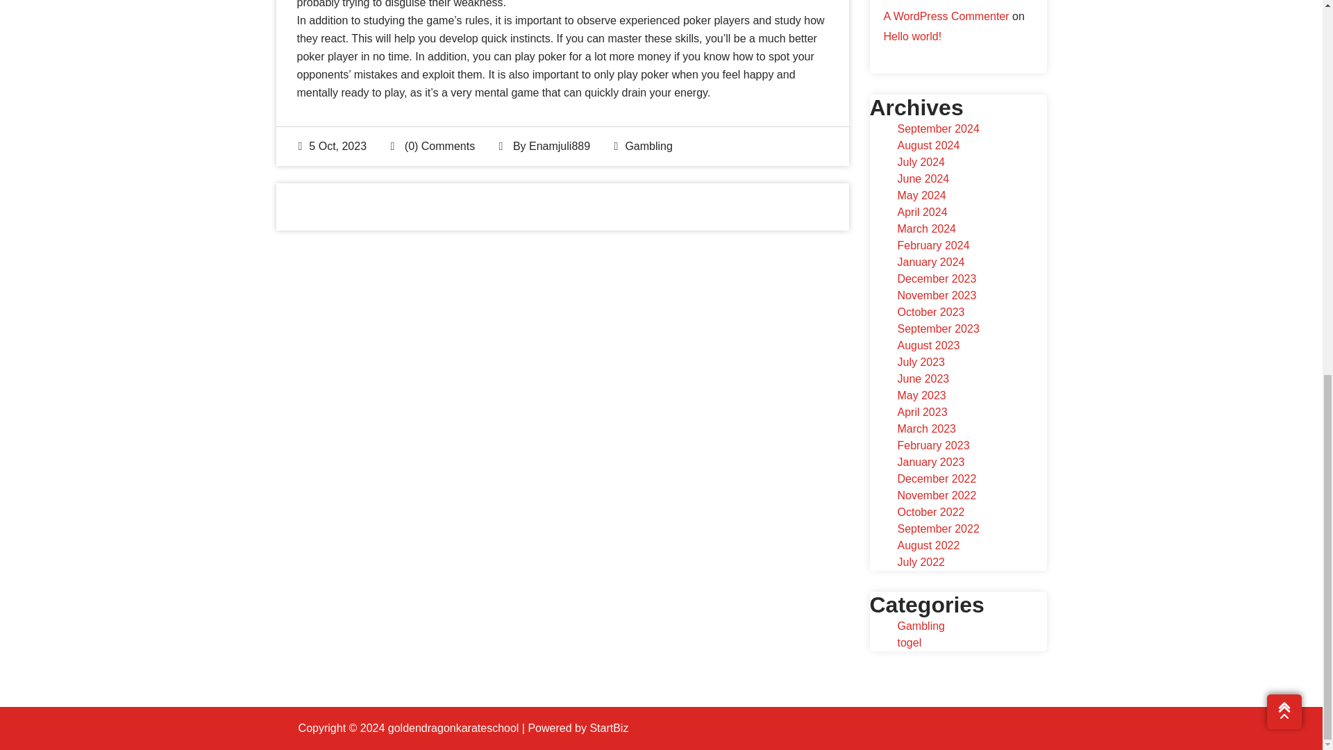 The image size is (1333, 750). I want to click on February 2023, so click(933, 445).